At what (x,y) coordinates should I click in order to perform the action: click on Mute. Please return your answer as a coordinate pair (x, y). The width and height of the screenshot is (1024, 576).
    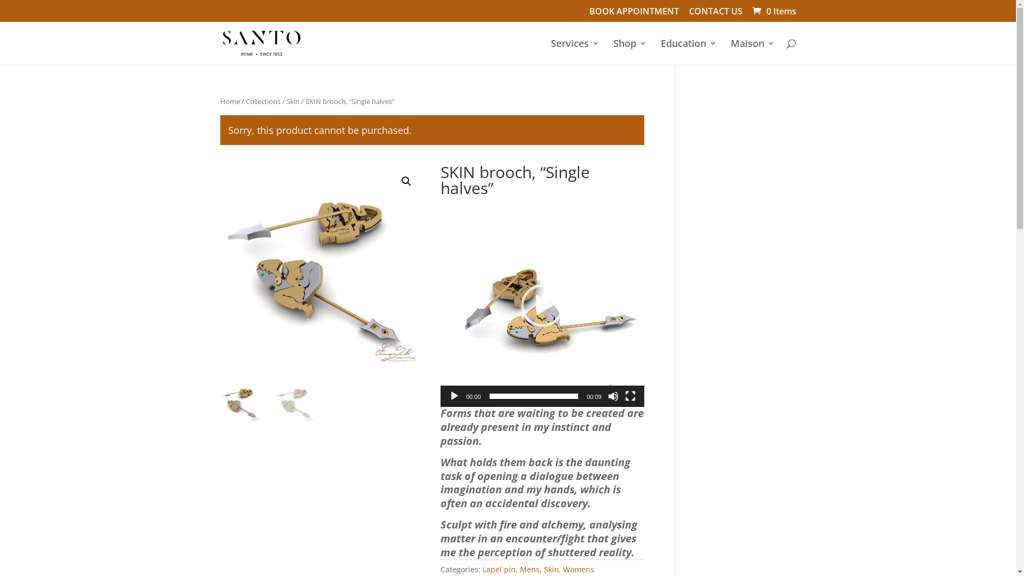
    Looking at the image, I should click on (613, 396).